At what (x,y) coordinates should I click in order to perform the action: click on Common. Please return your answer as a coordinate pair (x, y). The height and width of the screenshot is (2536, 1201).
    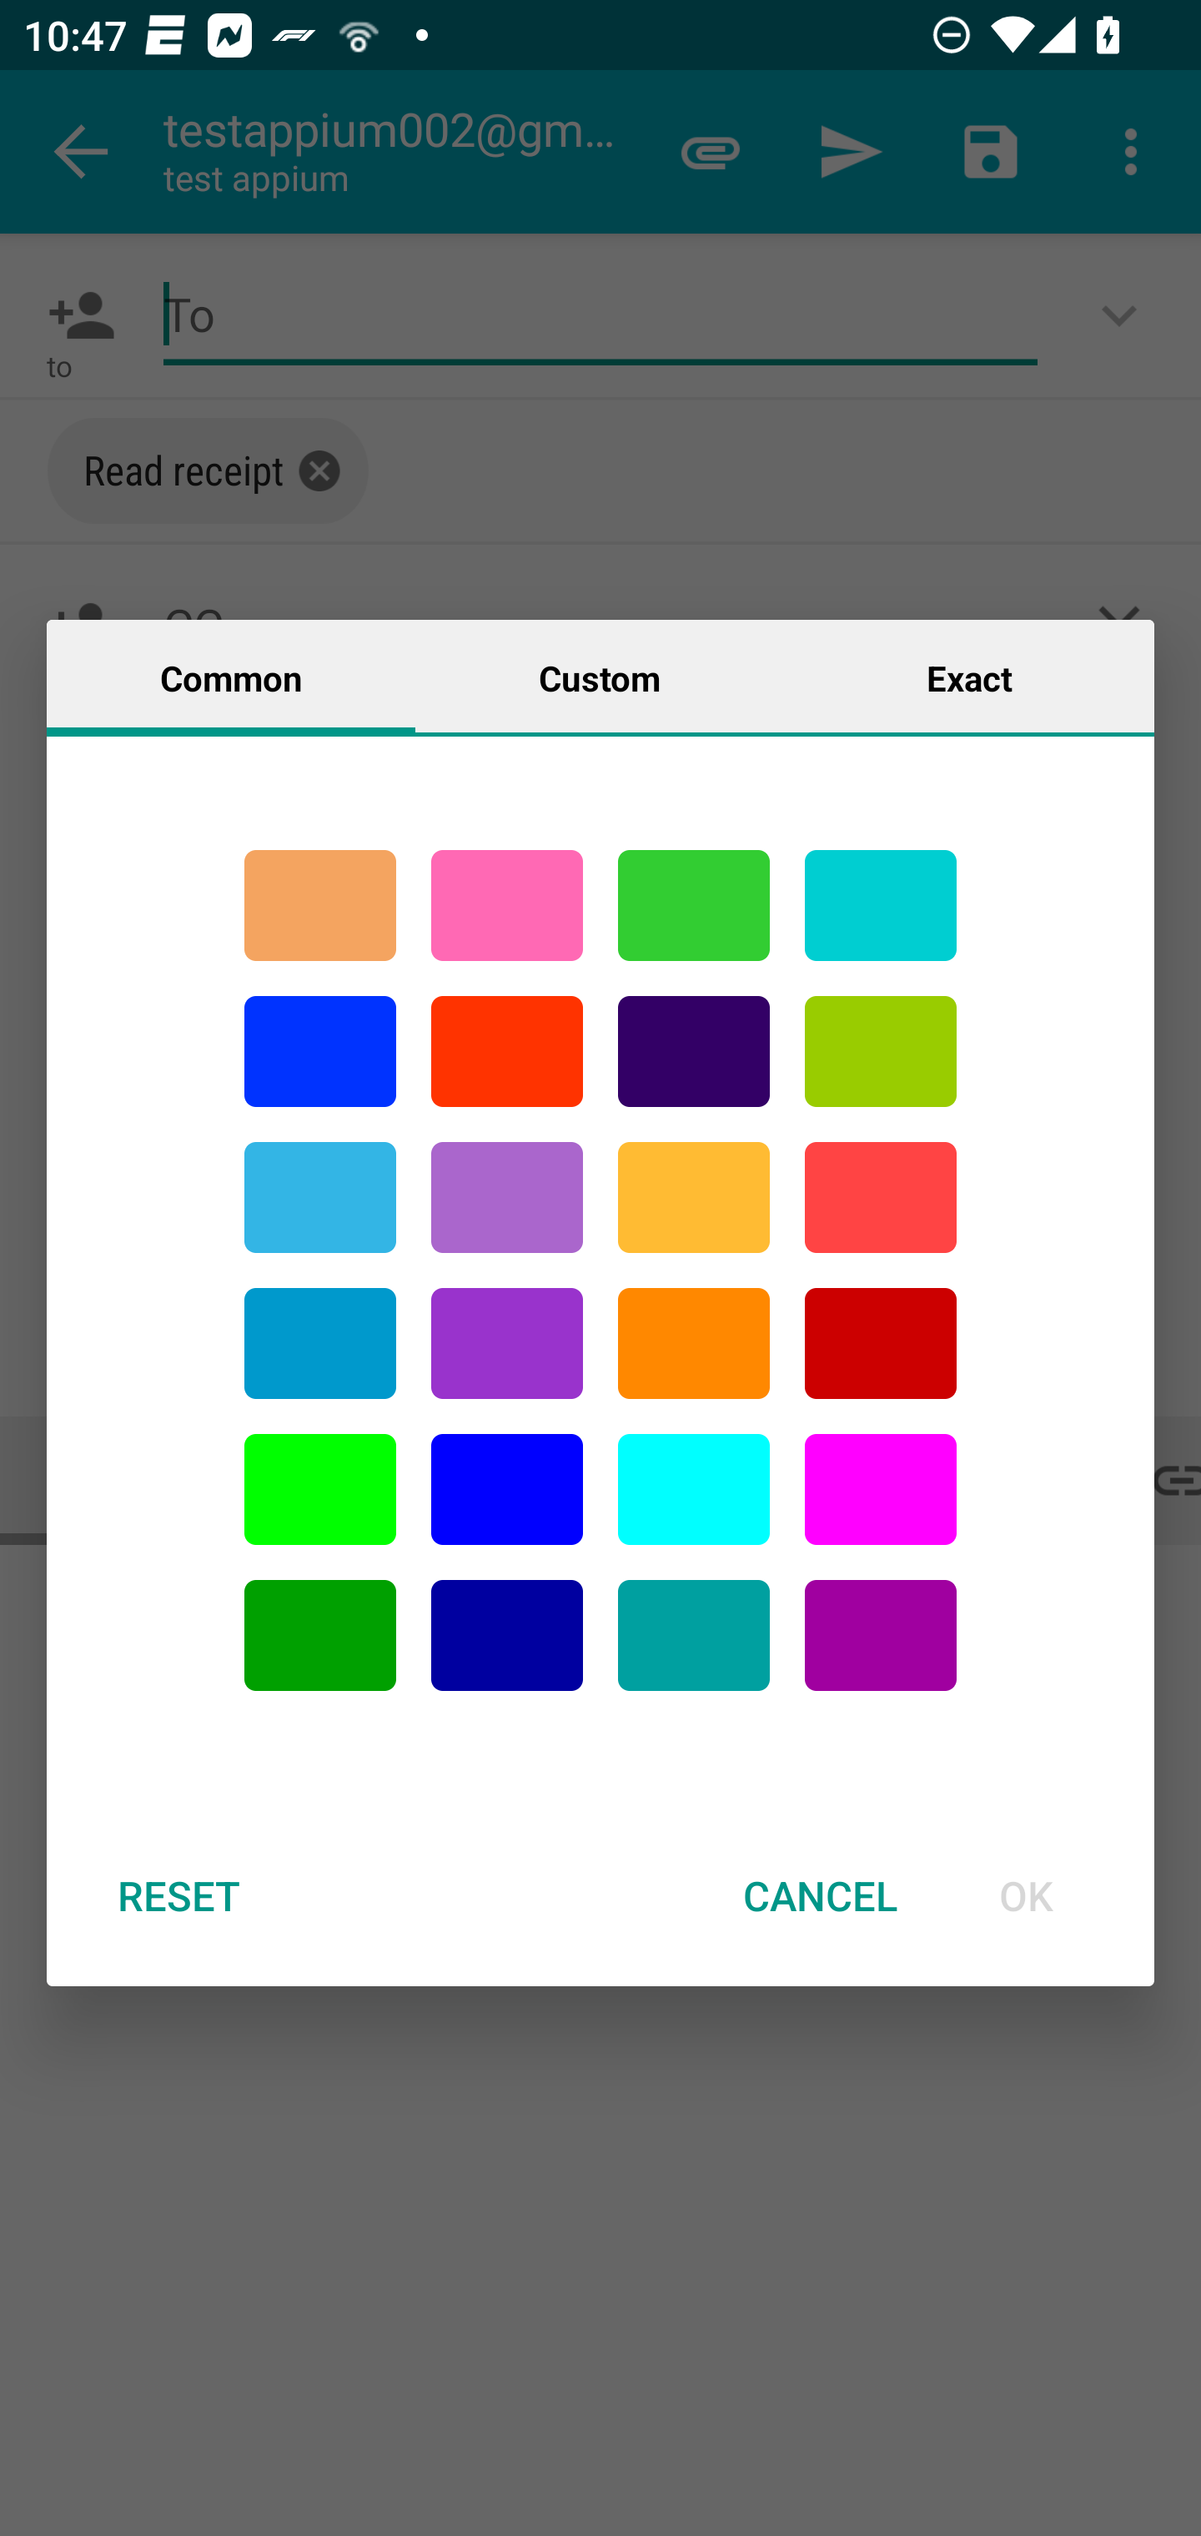
    Looking at the image, I should click on (231, 677).